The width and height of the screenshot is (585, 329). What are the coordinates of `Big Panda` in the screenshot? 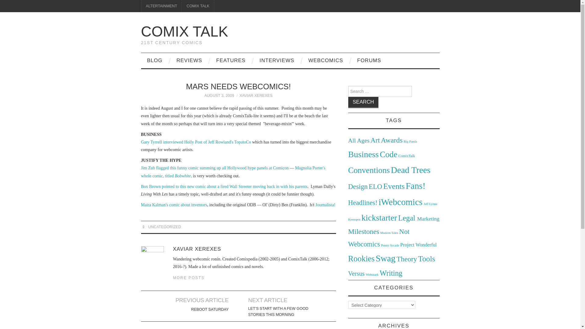 It's located at (410, 141).